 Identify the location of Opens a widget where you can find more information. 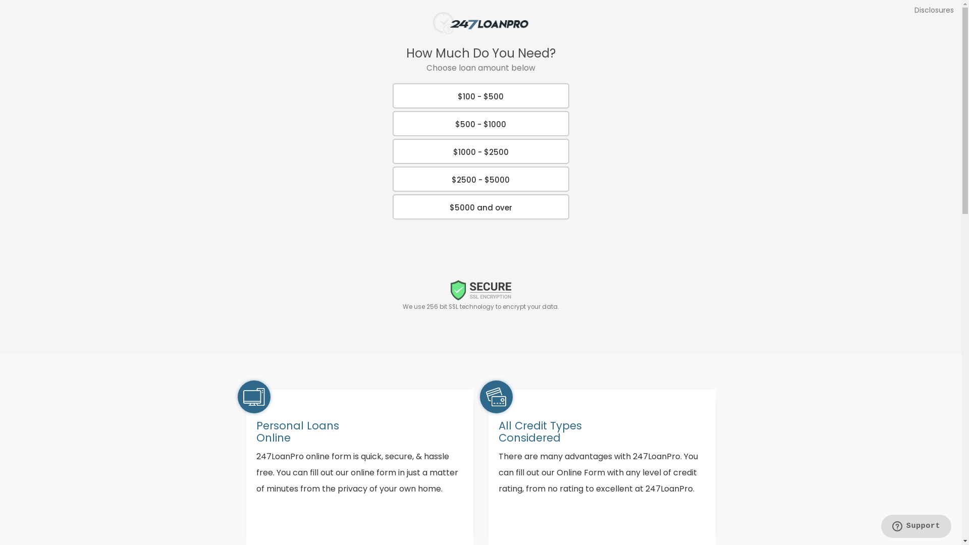
(916, 527).